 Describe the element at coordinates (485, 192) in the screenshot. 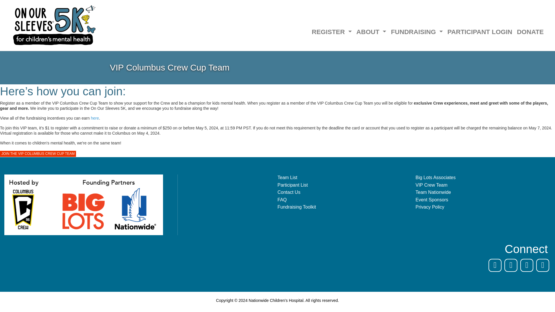

I see `Team Nationwide` at that location.